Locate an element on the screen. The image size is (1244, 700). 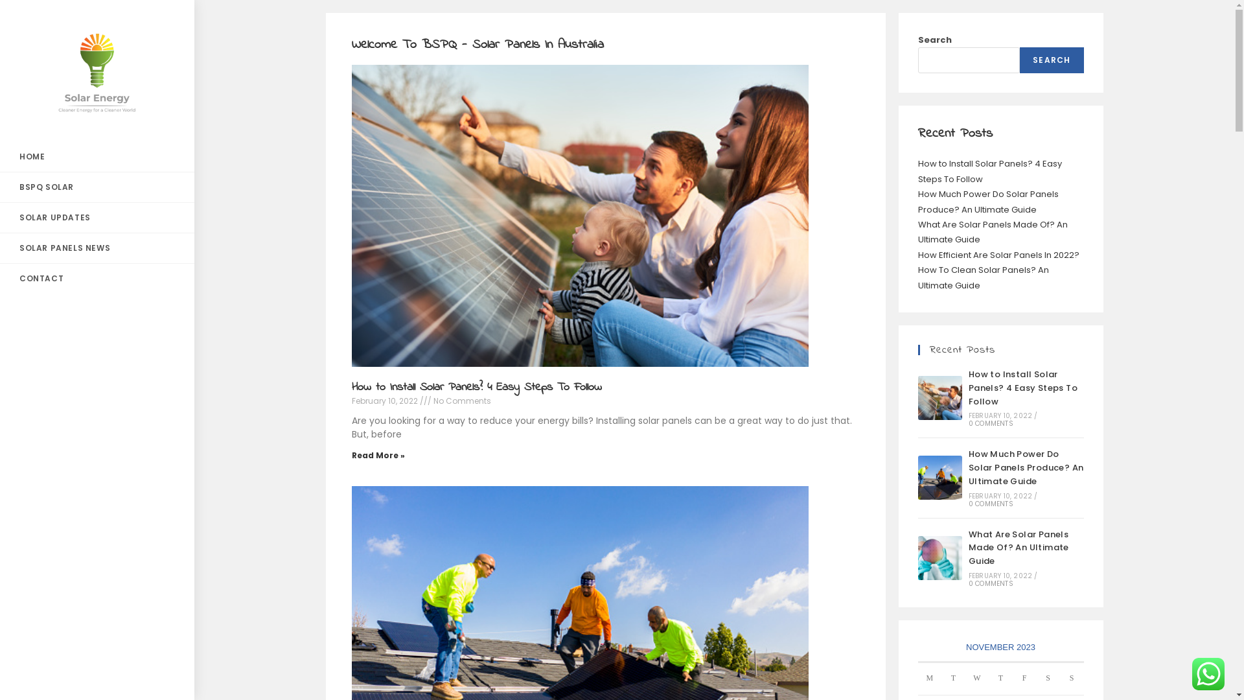
How to Install Solar Panels? 4 Easy Steps To Follow is located at coordinates (1023, 388).